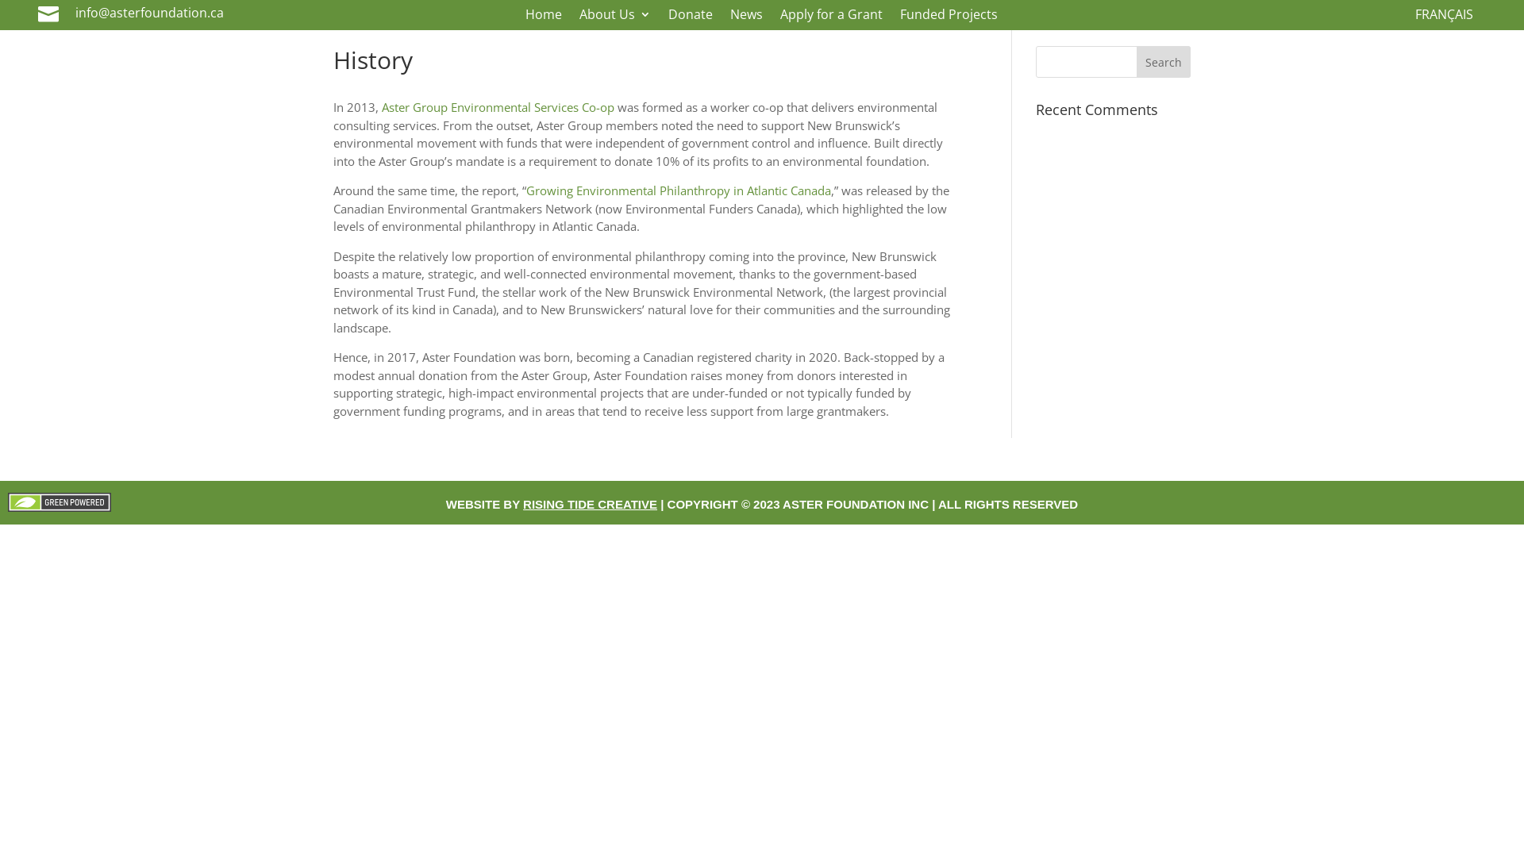 This screenshot has width=1524, height=857. Describe the element at coordinates (498, 107) in the screenshot. I see `Aster Group Environmental Services Co-op` at that location.